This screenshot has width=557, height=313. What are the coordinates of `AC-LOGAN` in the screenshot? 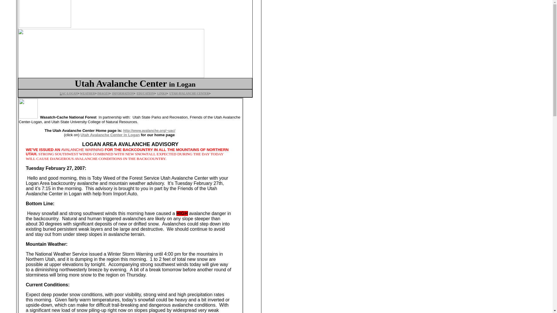 It's located at (70, 93).